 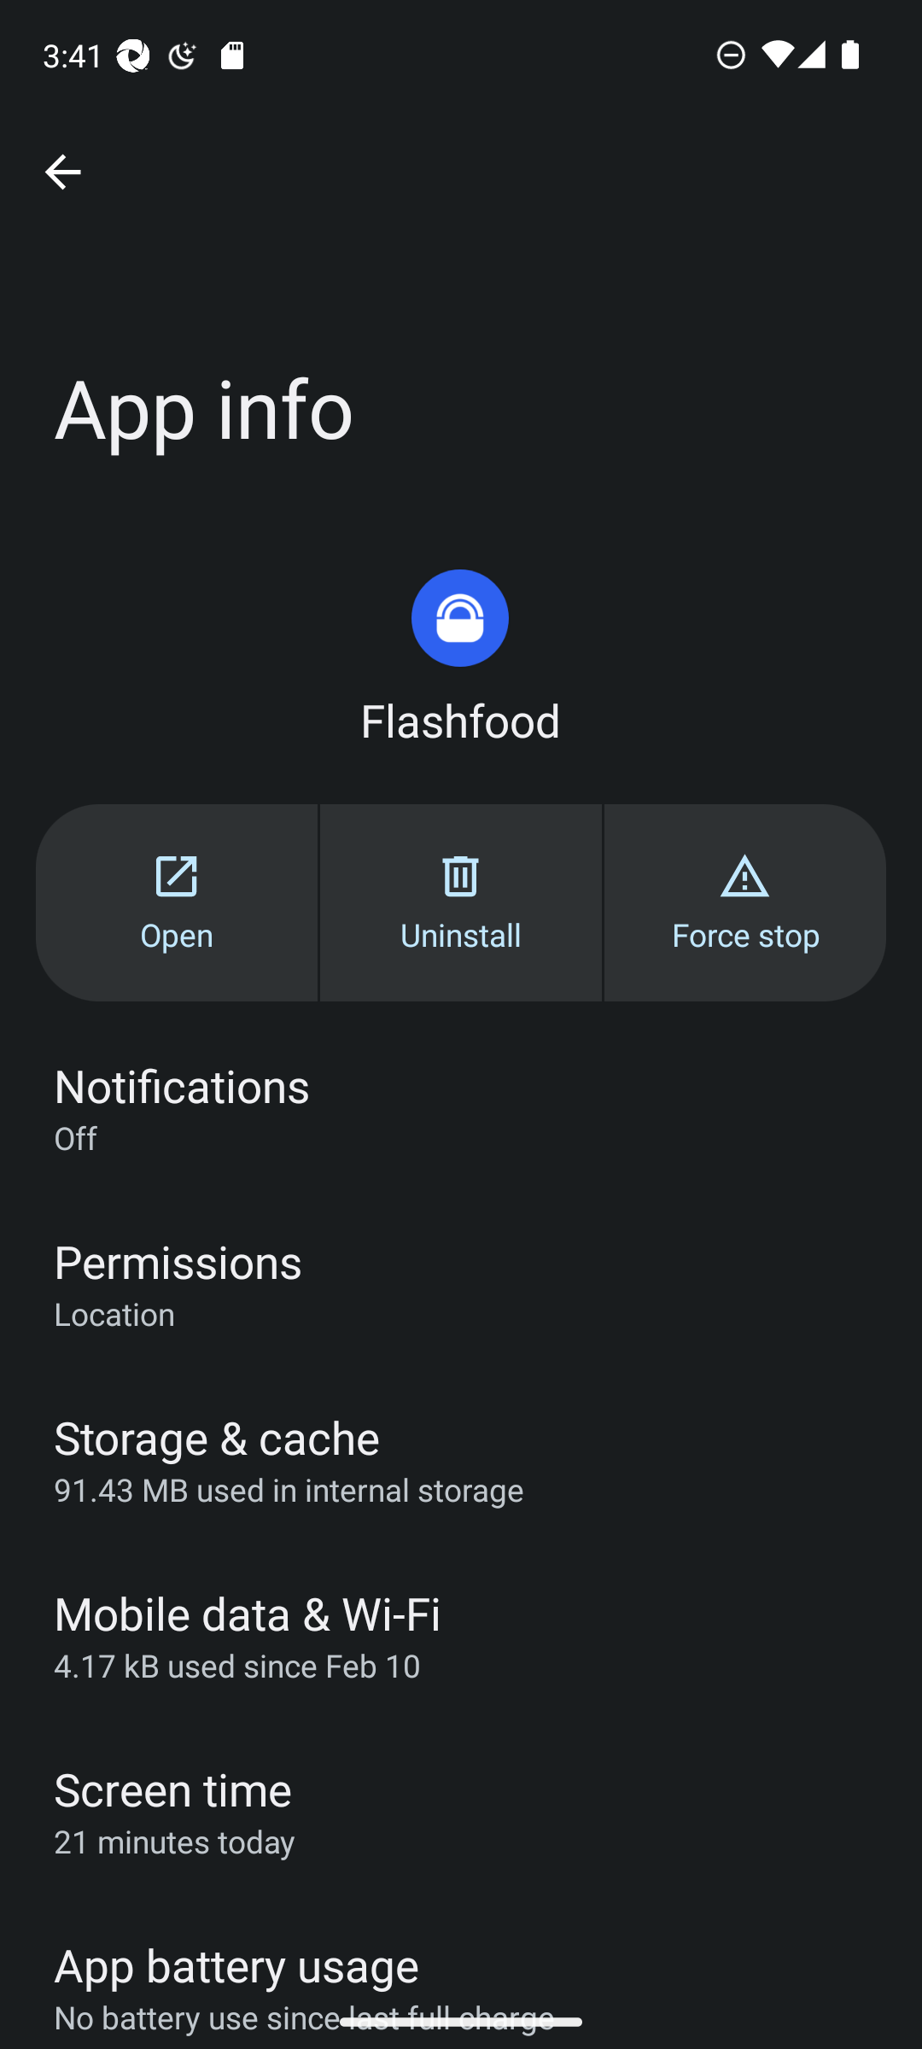 I want to click on App battery usage, so click(x=461, y=1947).